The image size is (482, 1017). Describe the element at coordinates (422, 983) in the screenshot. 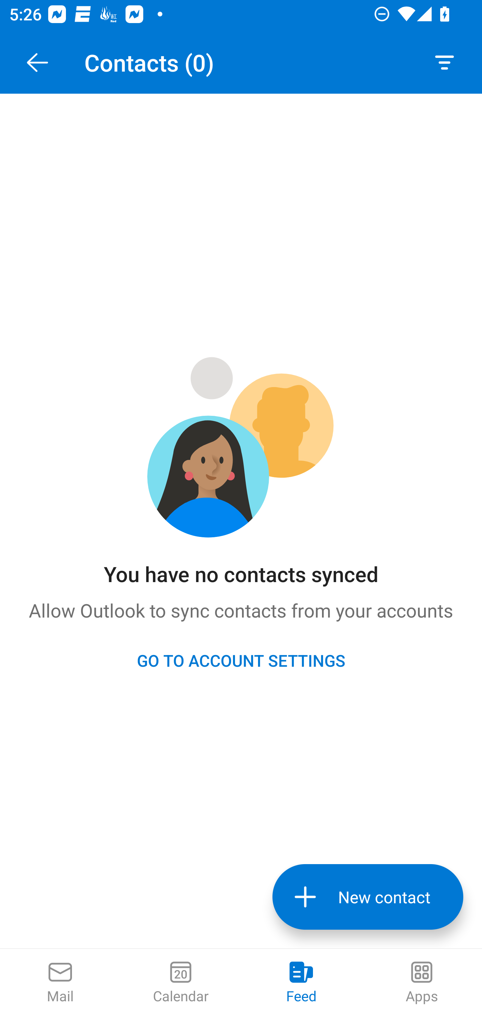

I see `Apps` at that location.